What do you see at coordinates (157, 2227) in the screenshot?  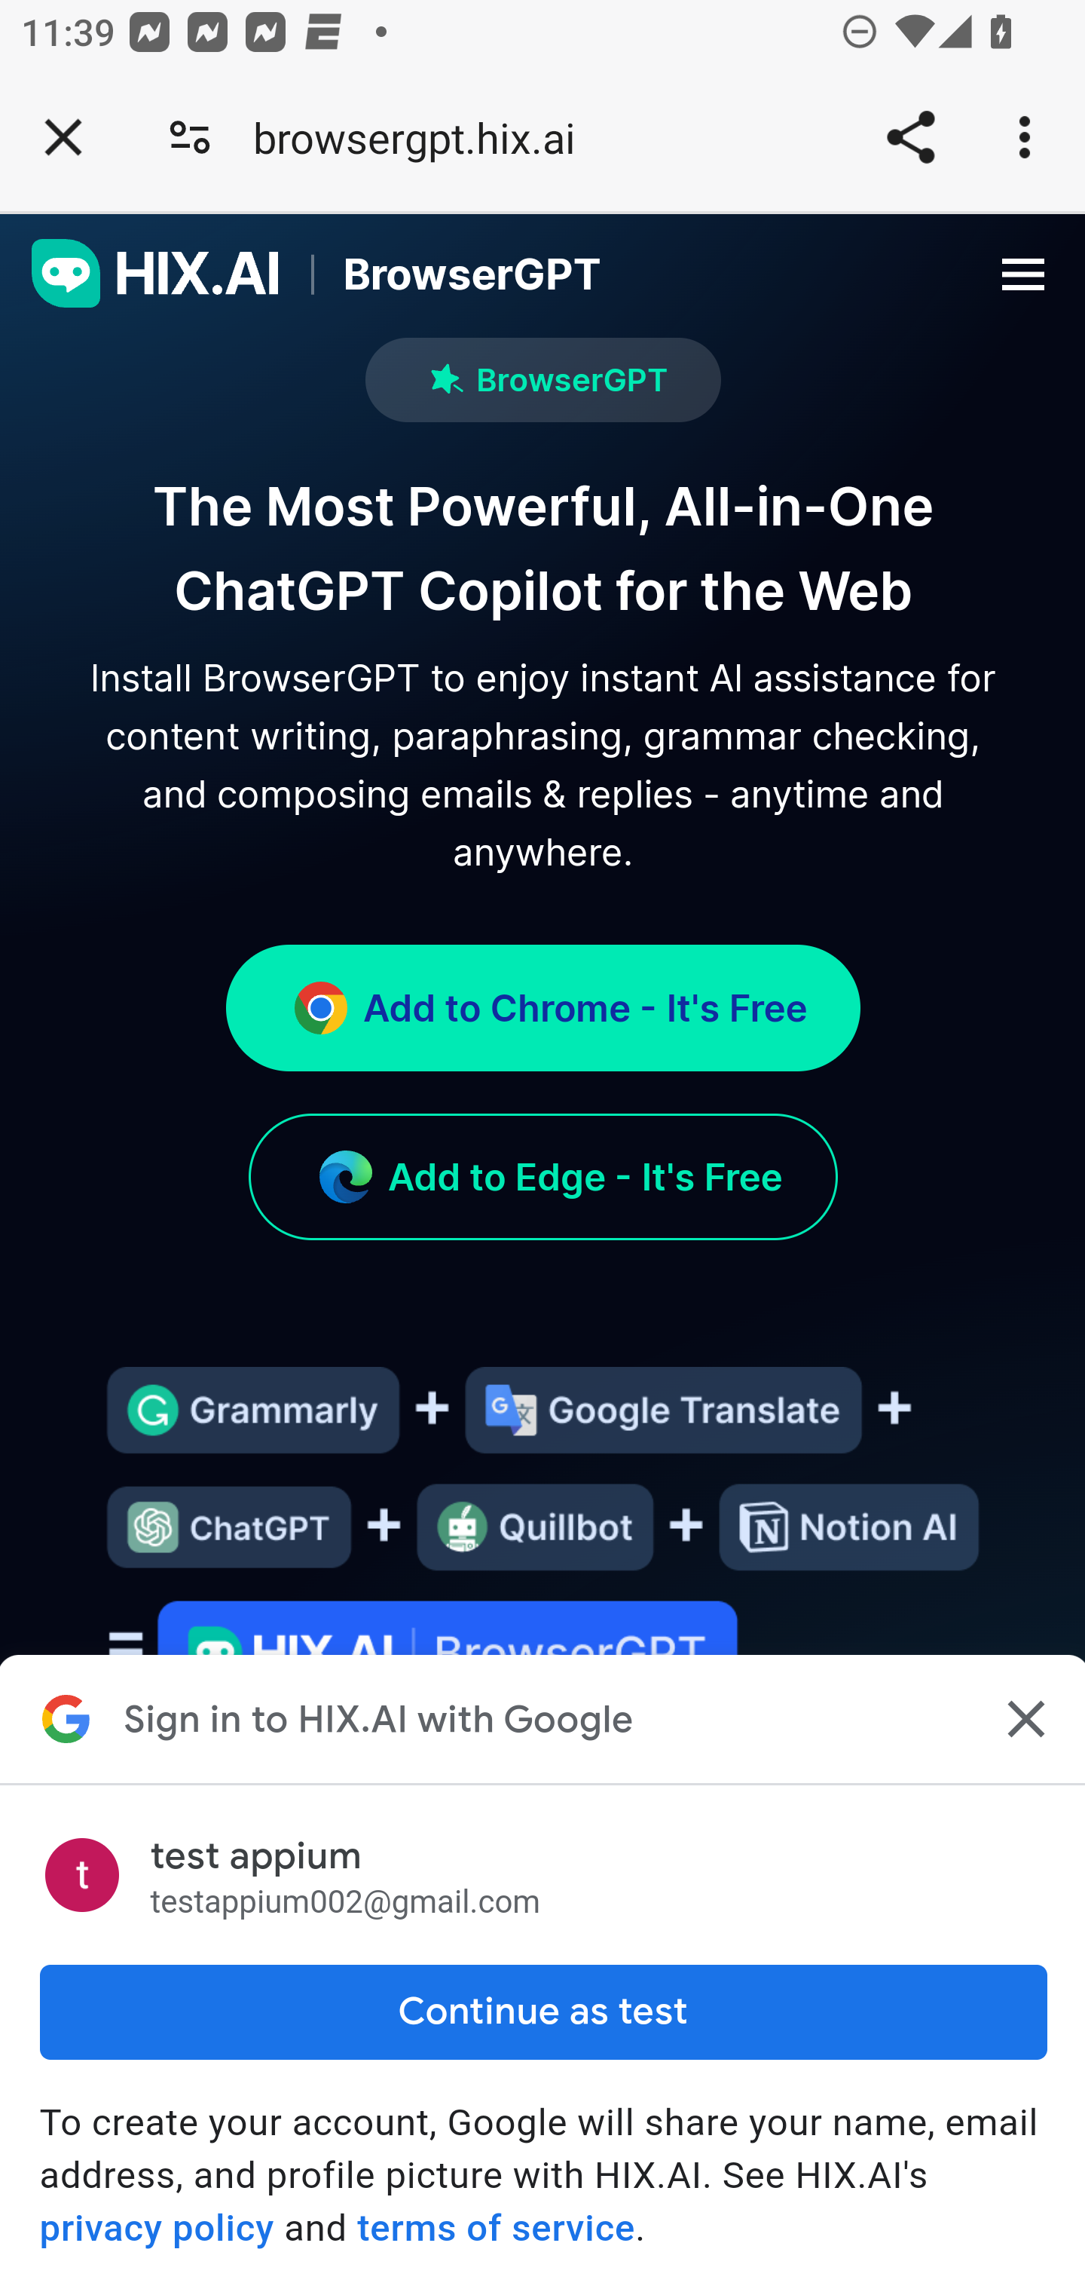 I see `privacy policy` at bounding box center [157, 2227].